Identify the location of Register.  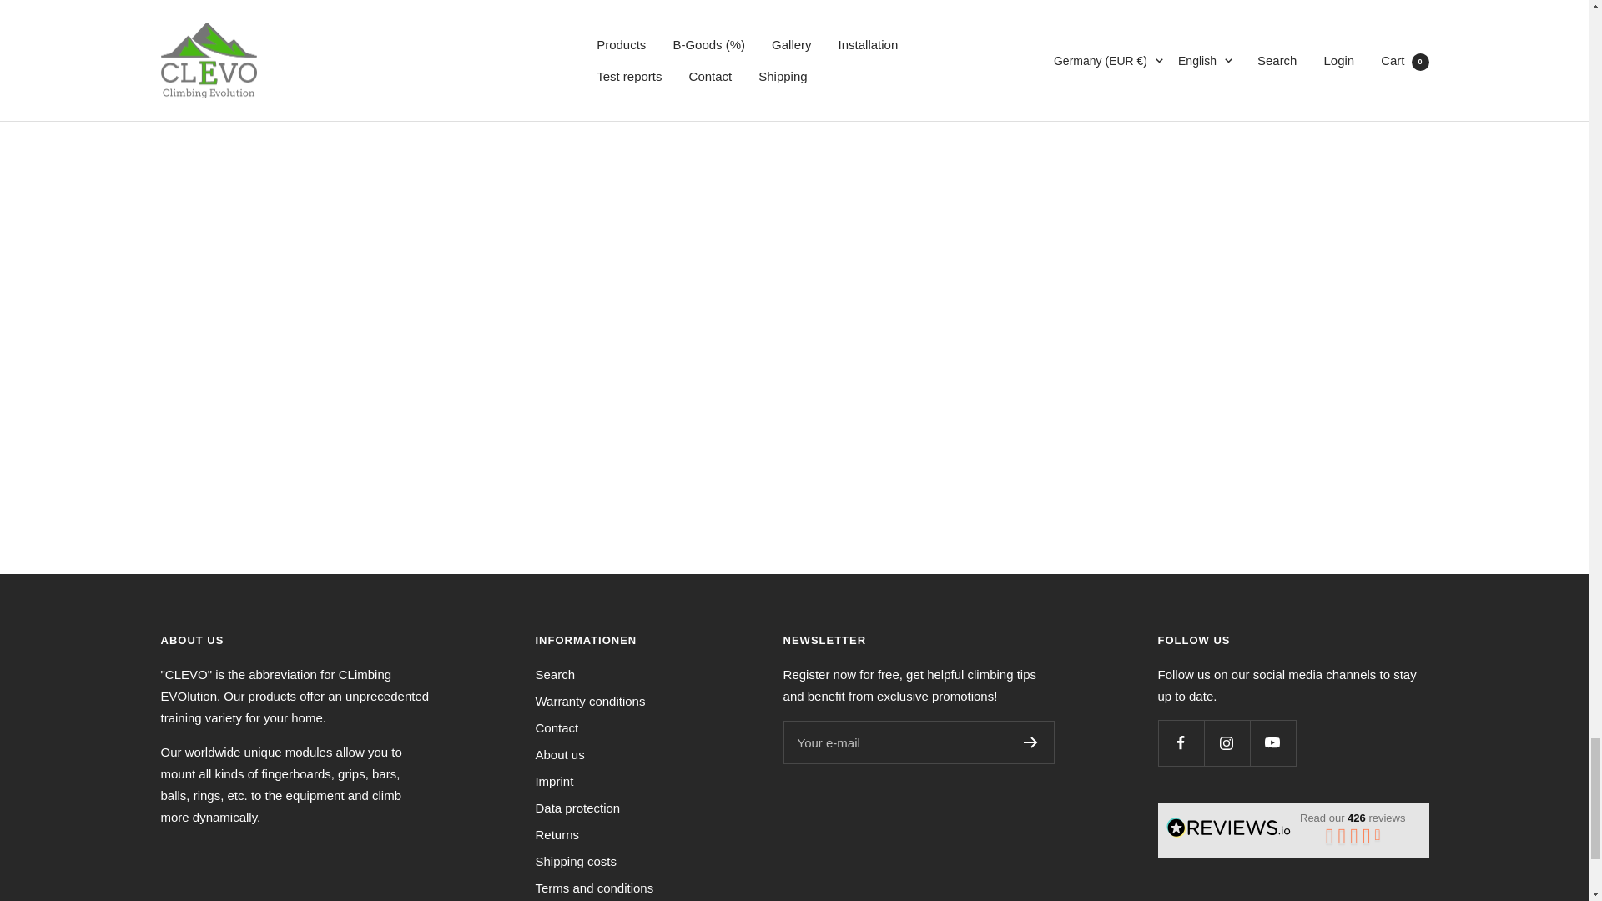
(1030, 742).